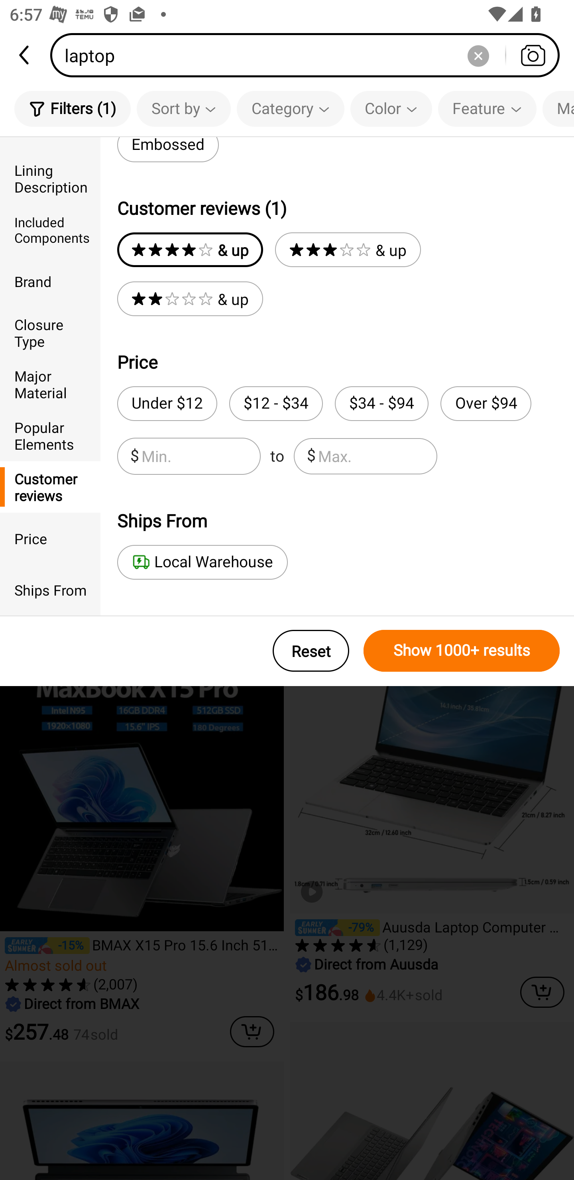  Describe the element at coordinates (50, 281) in the screenshot. I see `Brand` at that location.